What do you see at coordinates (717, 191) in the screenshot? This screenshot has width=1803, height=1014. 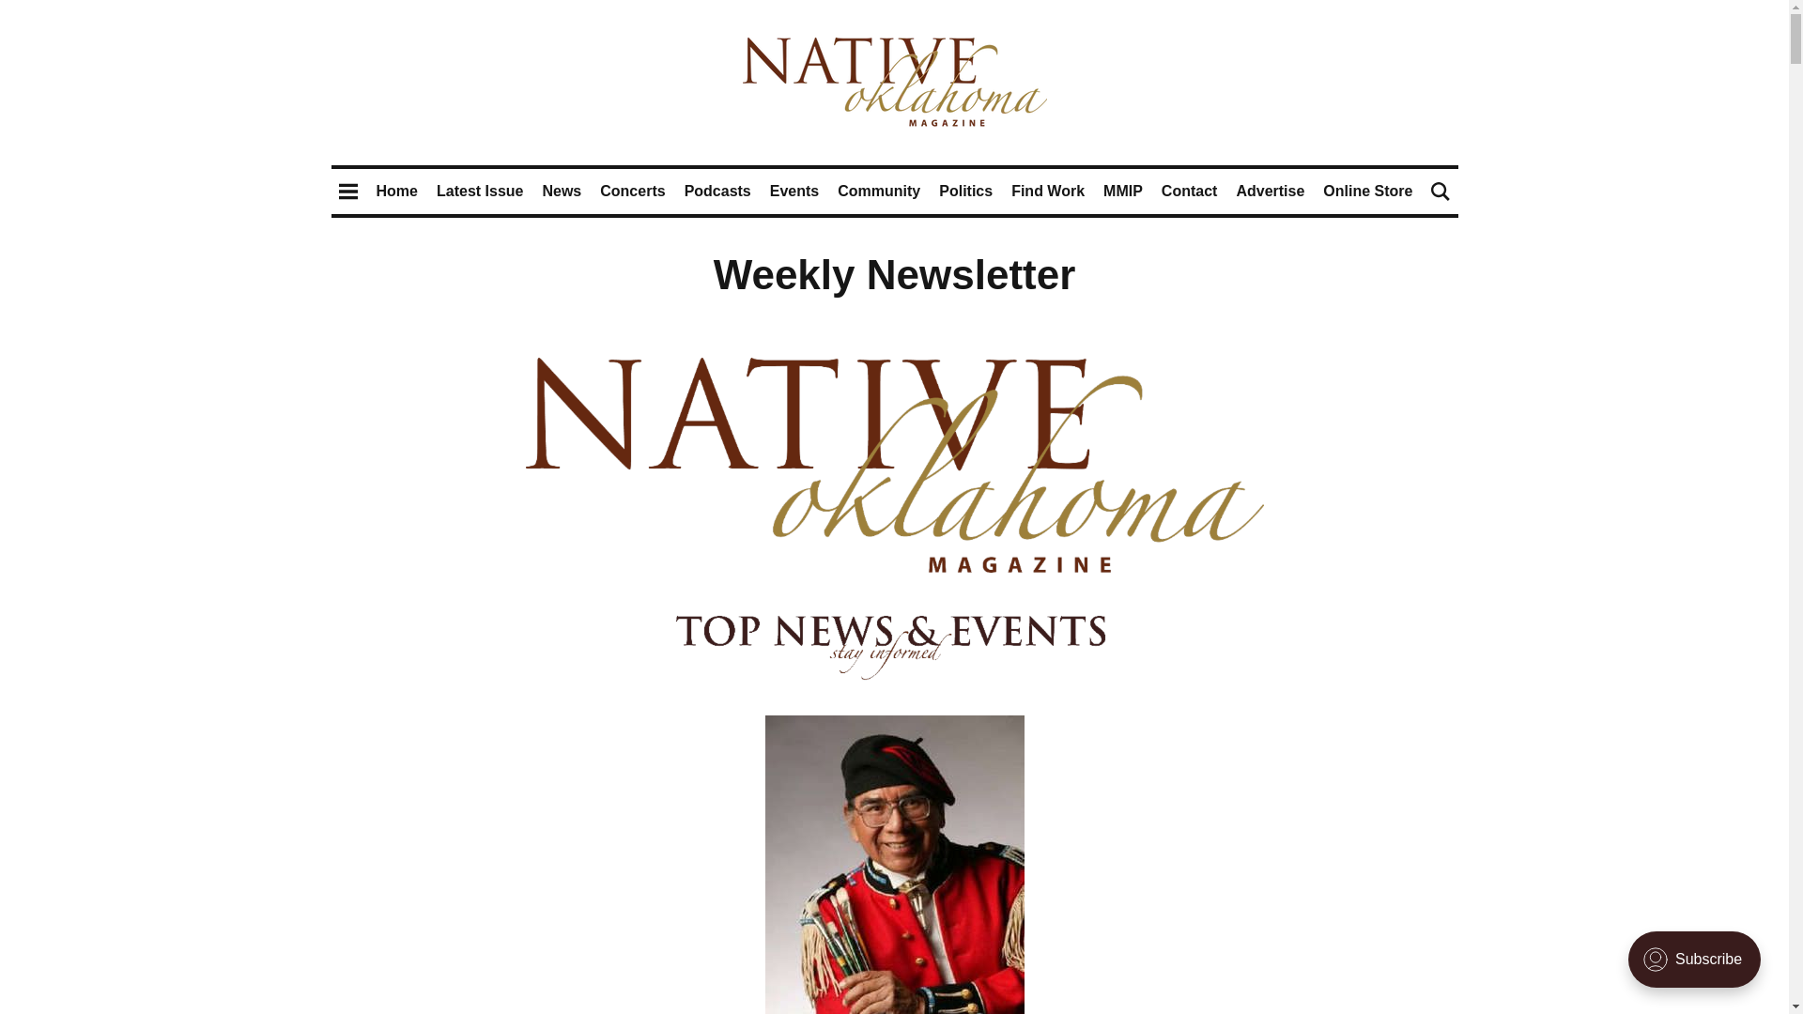 I see `Podcasts` at bounding box center [717, 191].